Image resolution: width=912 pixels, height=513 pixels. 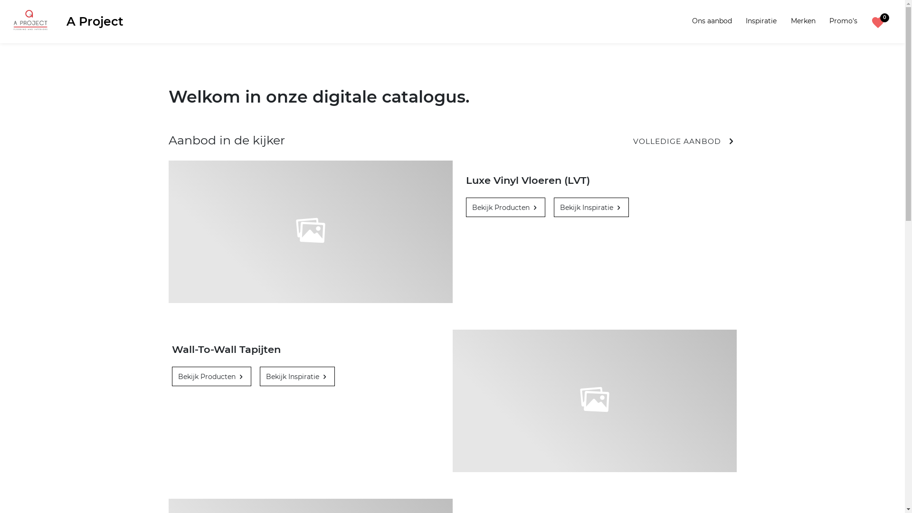 What do you see at coordinates (591, 208) in the screenshot?
I see `Bekijk Inspiratie` at bounding box center [591, 208].